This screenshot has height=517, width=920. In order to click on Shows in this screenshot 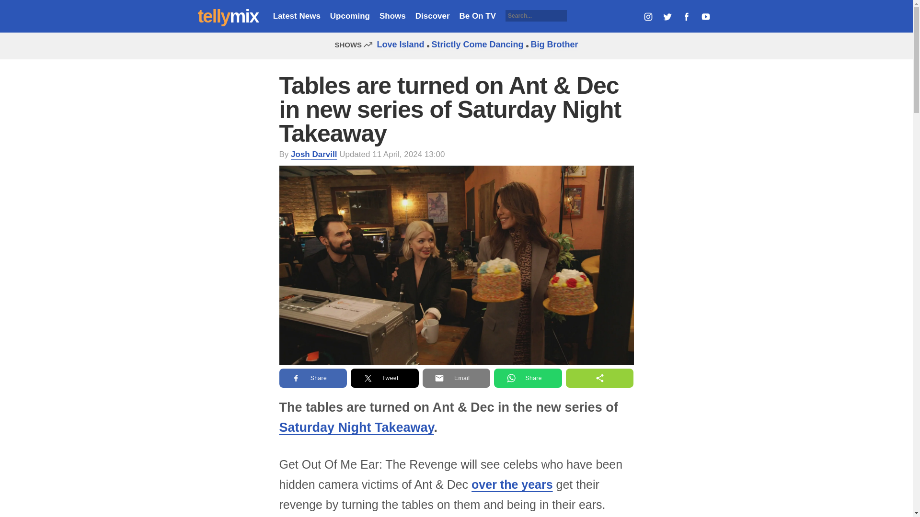, I will do `click(392, 16)`.